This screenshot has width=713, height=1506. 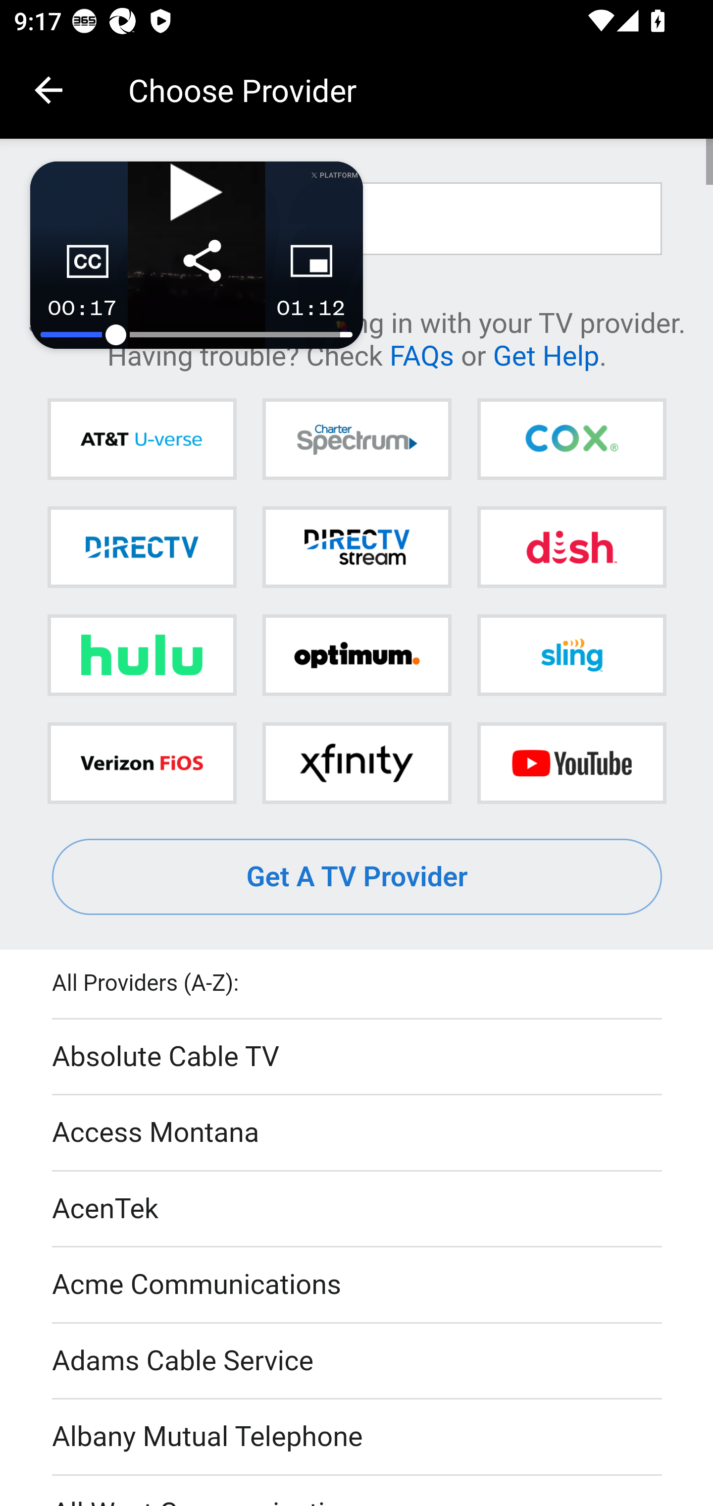 I want to click on Charter Spectrum, so click(x=356, y=439).